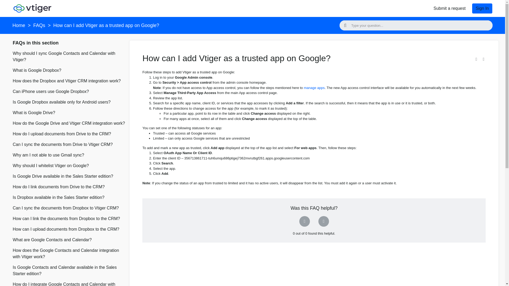 This screenshot has height=286, width=509. Describe the element at coordinates (482, 8) in the screenshot. I see `Sign In` at that location.